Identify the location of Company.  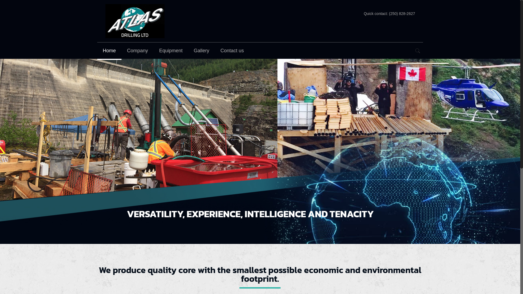
(138, 51).